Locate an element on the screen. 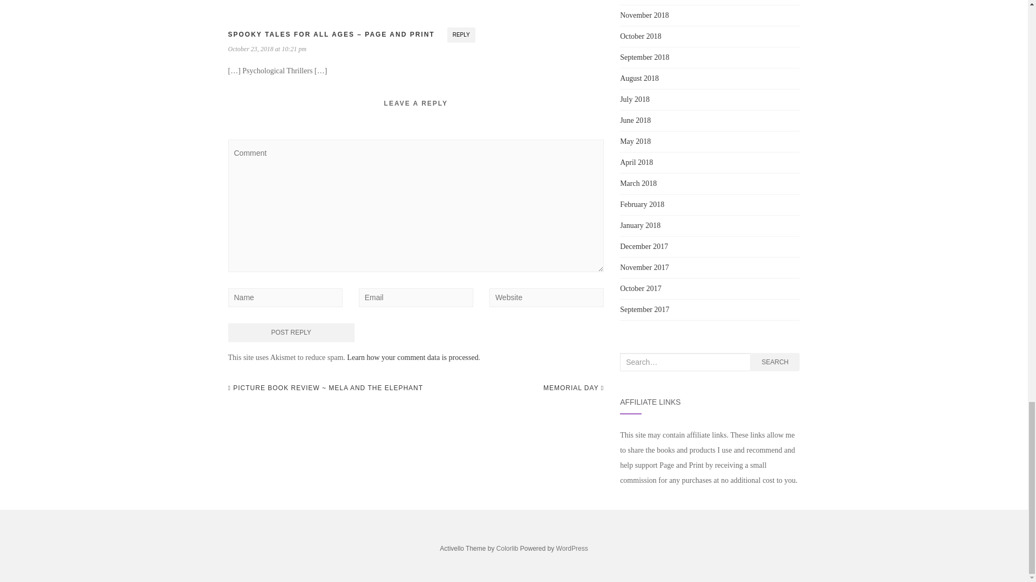 The height and width of the screenshot is (582, 1036). MEMORIAL DAY is located at coordinates (573, 388).